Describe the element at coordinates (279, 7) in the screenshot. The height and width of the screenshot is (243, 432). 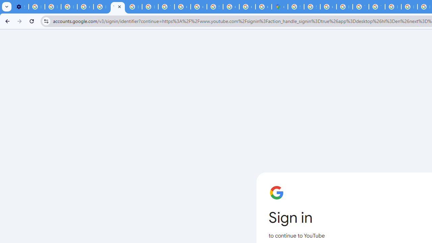
I see `Google Maps` at that location.